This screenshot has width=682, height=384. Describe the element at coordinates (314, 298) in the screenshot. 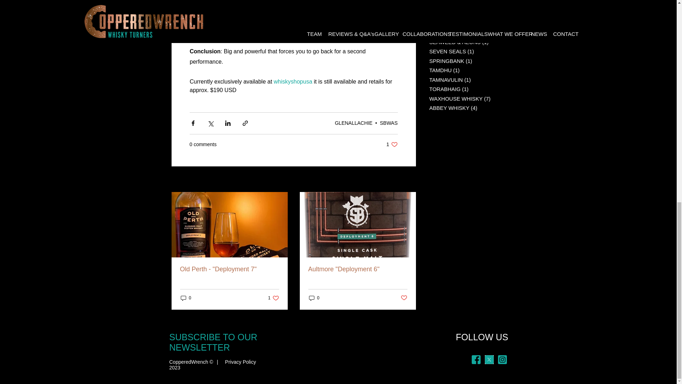

I see `0` at that location.